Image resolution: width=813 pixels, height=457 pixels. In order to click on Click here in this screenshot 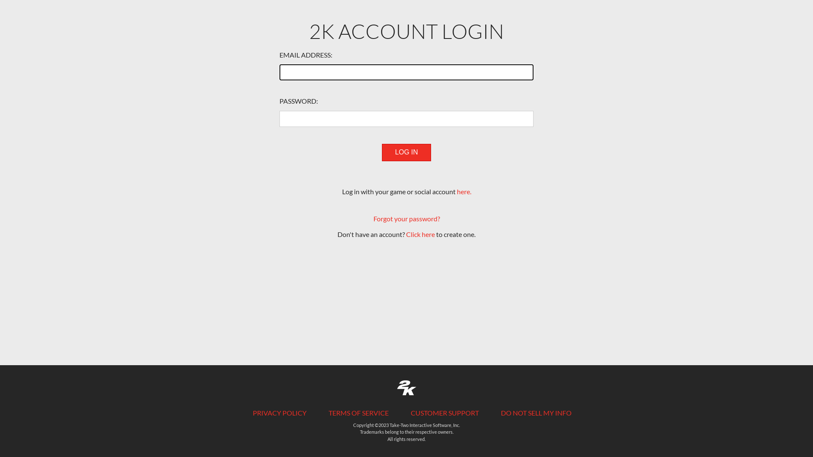, I will do `click(420, 234)`.